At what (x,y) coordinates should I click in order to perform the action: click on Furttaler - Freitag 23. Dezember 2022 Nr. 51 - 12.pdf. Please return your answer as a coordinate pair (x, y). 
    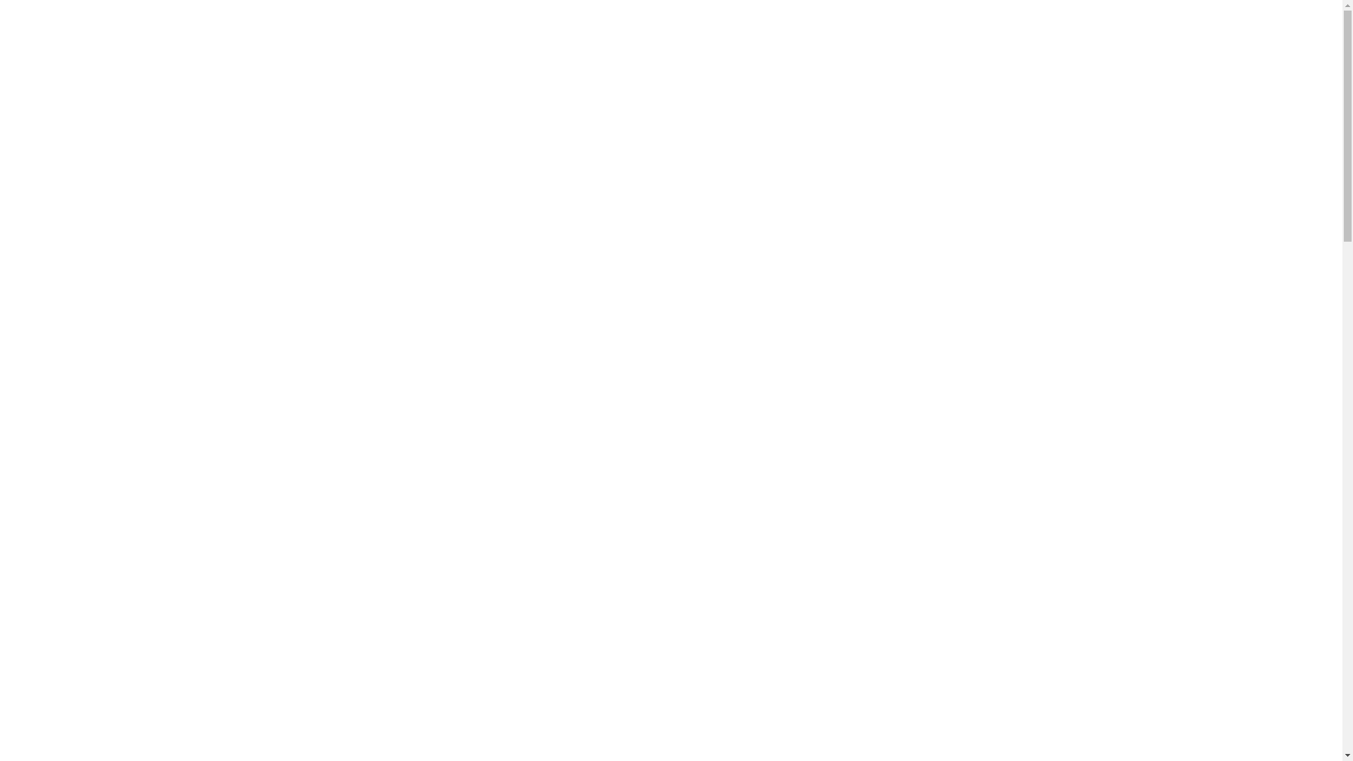
    Looking at the image, I should click on (121, 507).